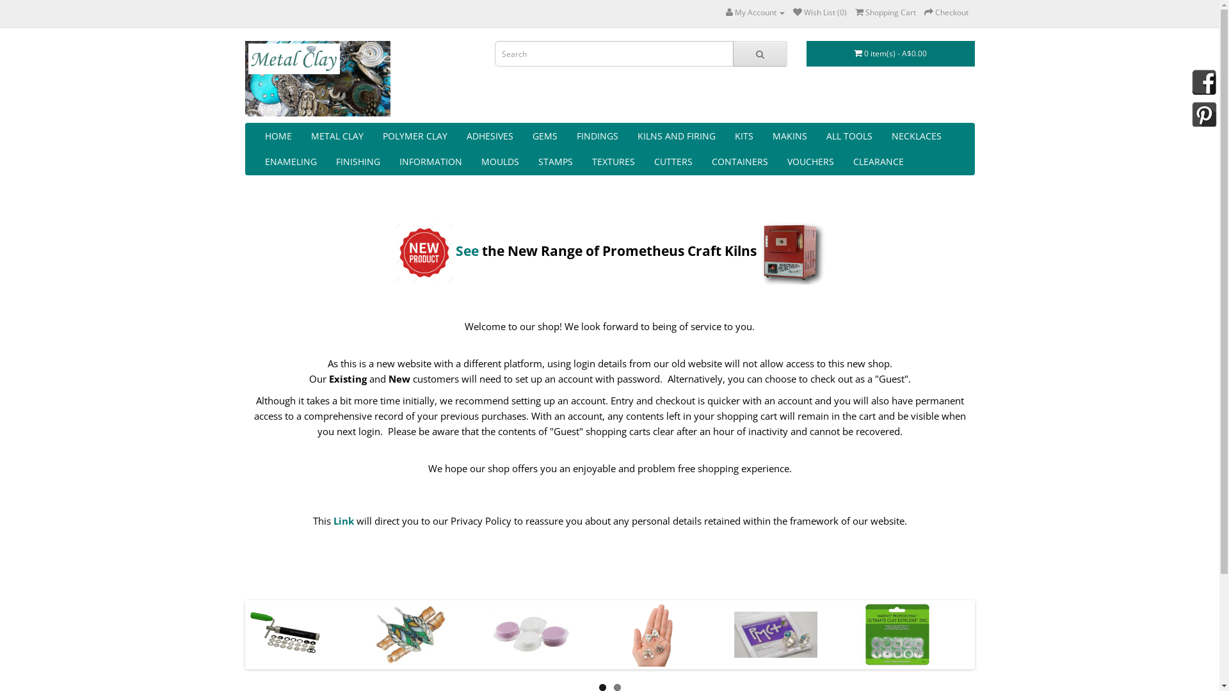 Image resolution: width=1229 pixels, height=691 pixels. I want to click on STAMPS, so click(556, 162).